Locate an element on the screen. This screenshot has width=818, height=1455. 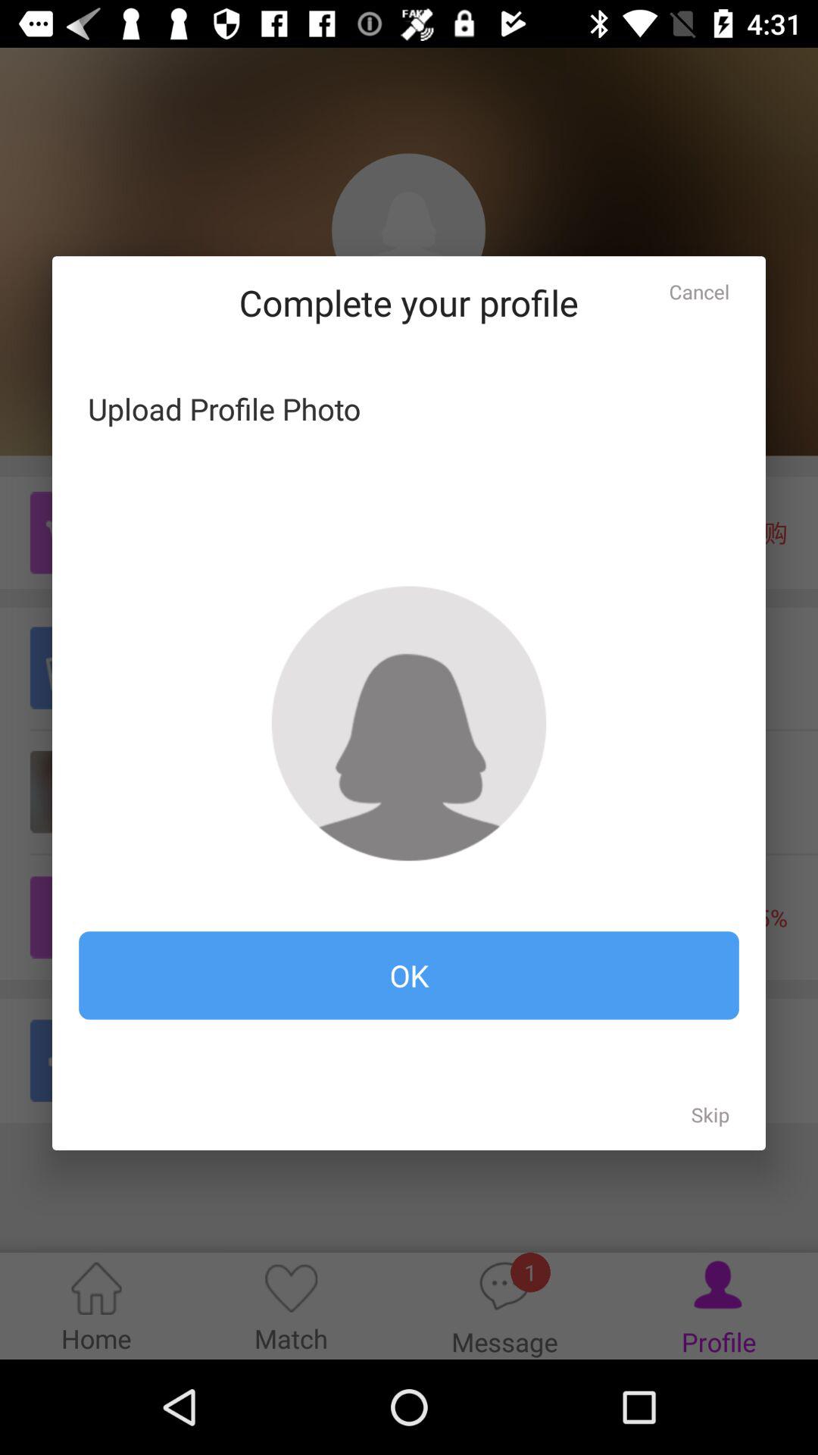
flip until cancel is located at coordinates (699, 291).